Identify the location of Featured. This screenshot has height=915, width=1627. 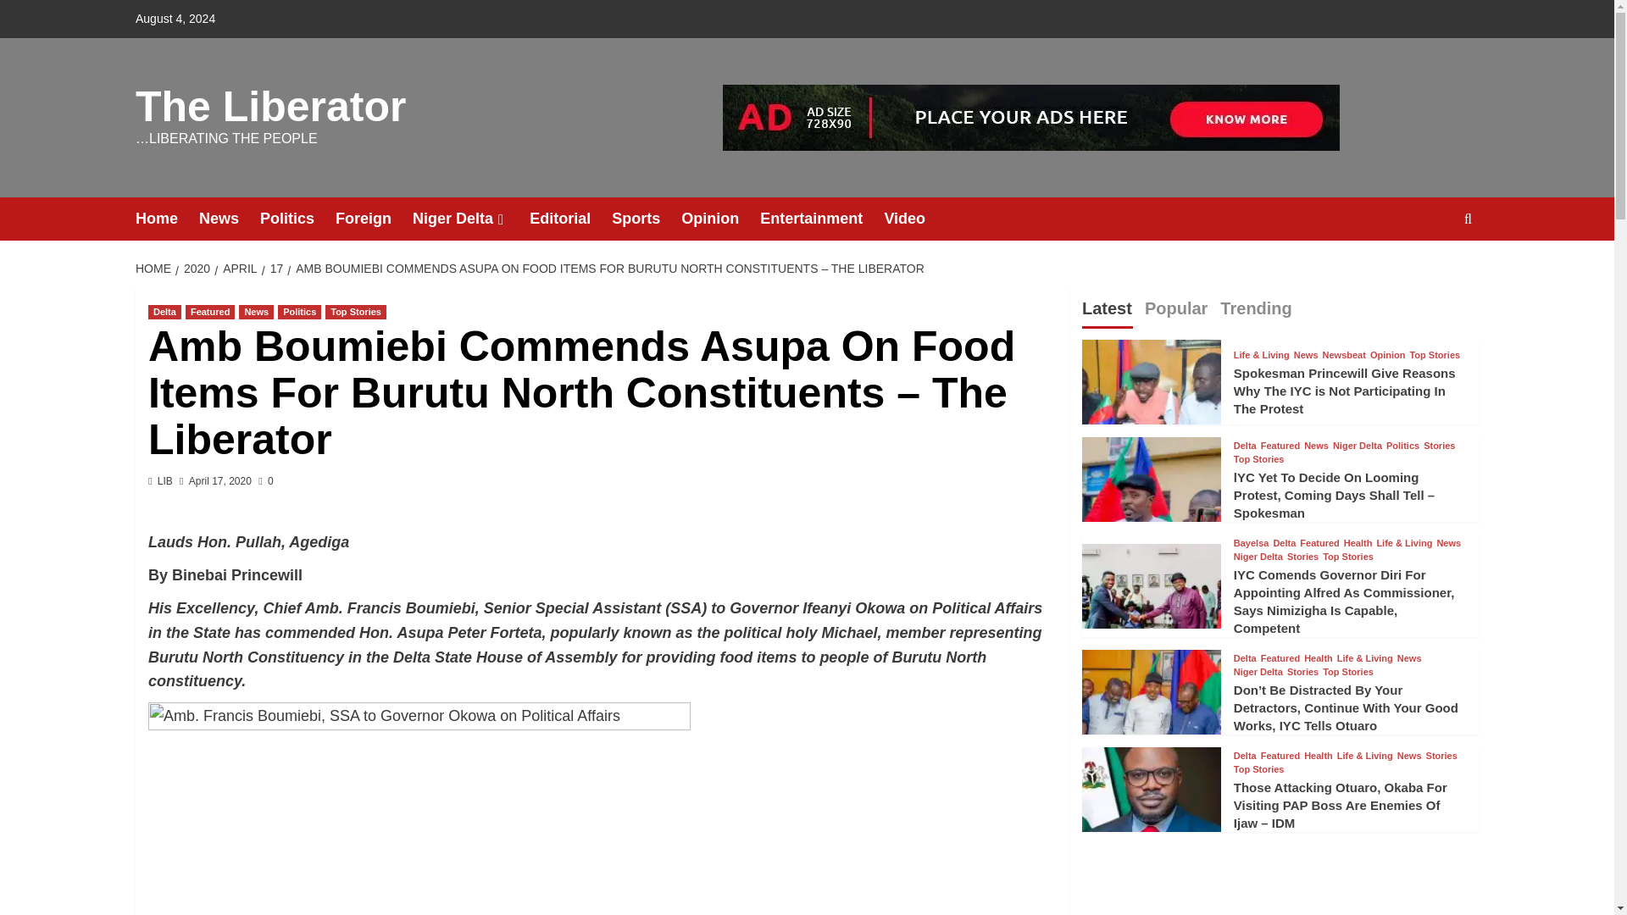
(209, 312).